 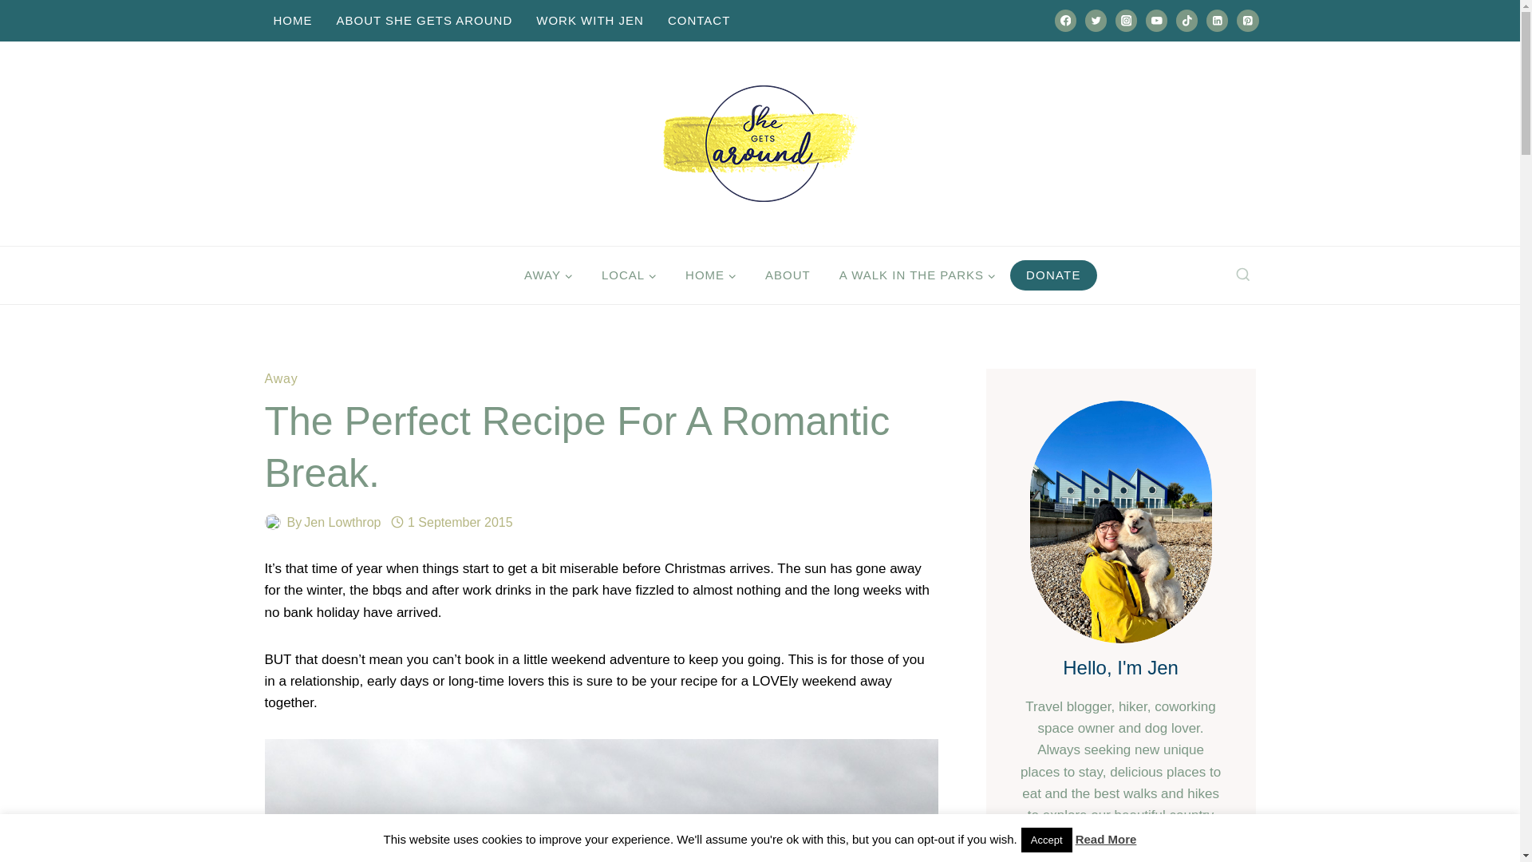 I want to click on CONTACT, so click(x=698, y=21).